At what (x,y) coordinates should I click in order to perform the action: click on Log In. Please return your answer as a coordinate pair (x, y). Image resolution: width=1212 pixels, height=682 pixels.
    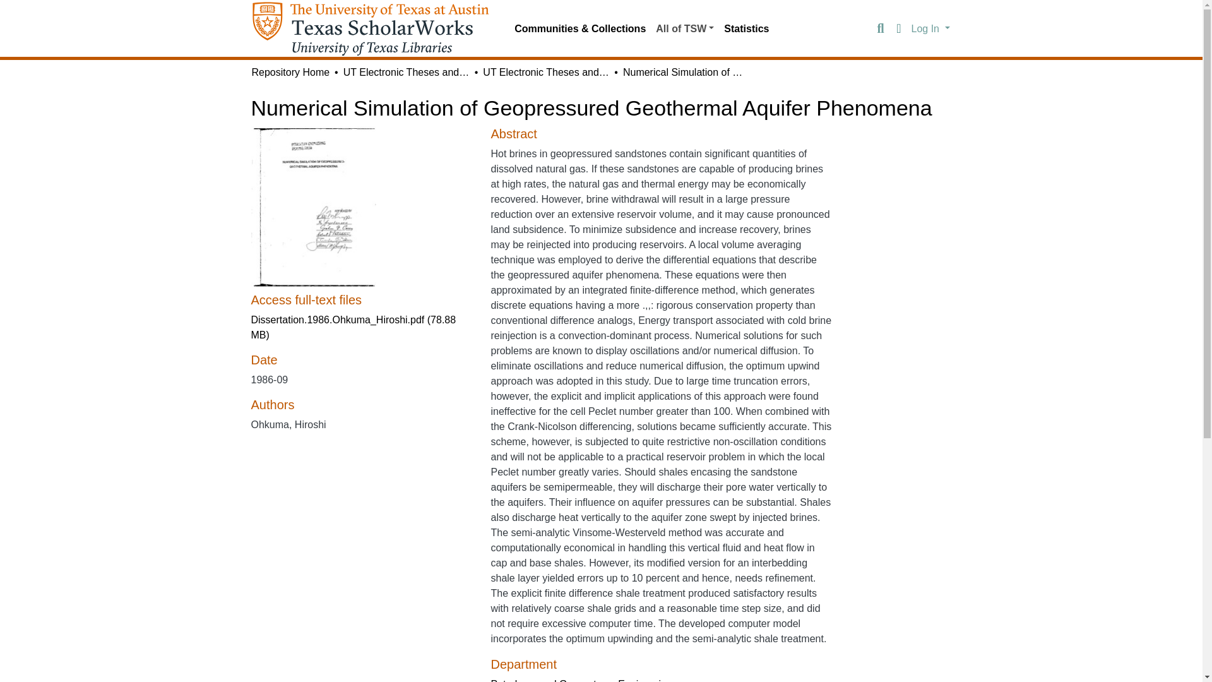
    Looking at the image, I should click on (930, 28).